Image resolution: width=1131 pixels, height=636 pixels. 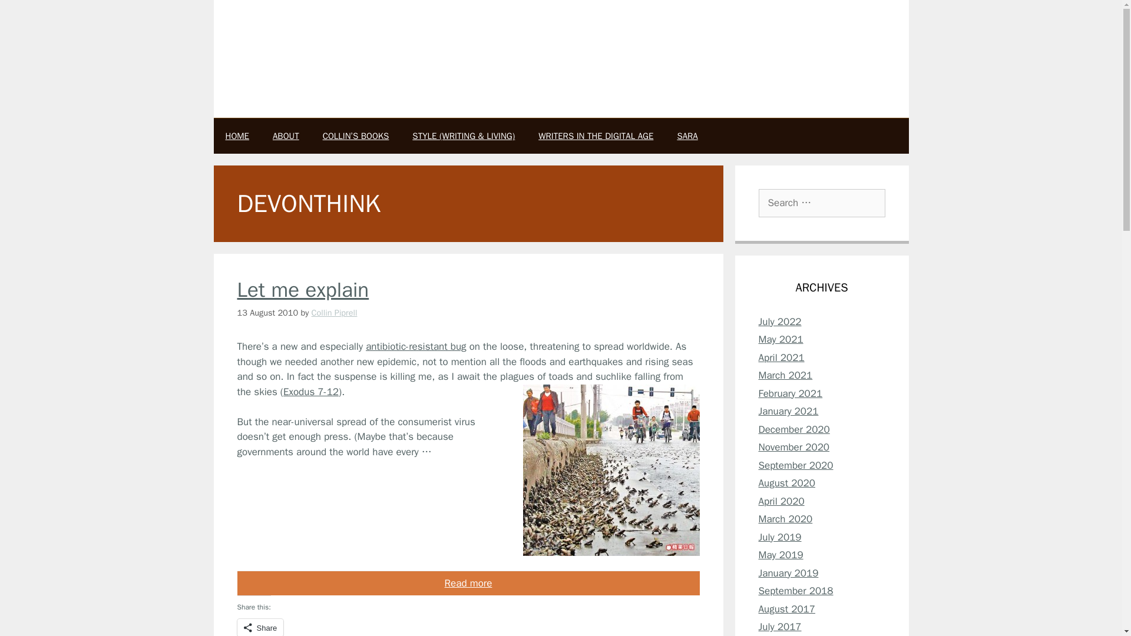 What do you see at coordinates (687, 135) in the screenshot?
I see `SARA` at bounding box center [687, 135].